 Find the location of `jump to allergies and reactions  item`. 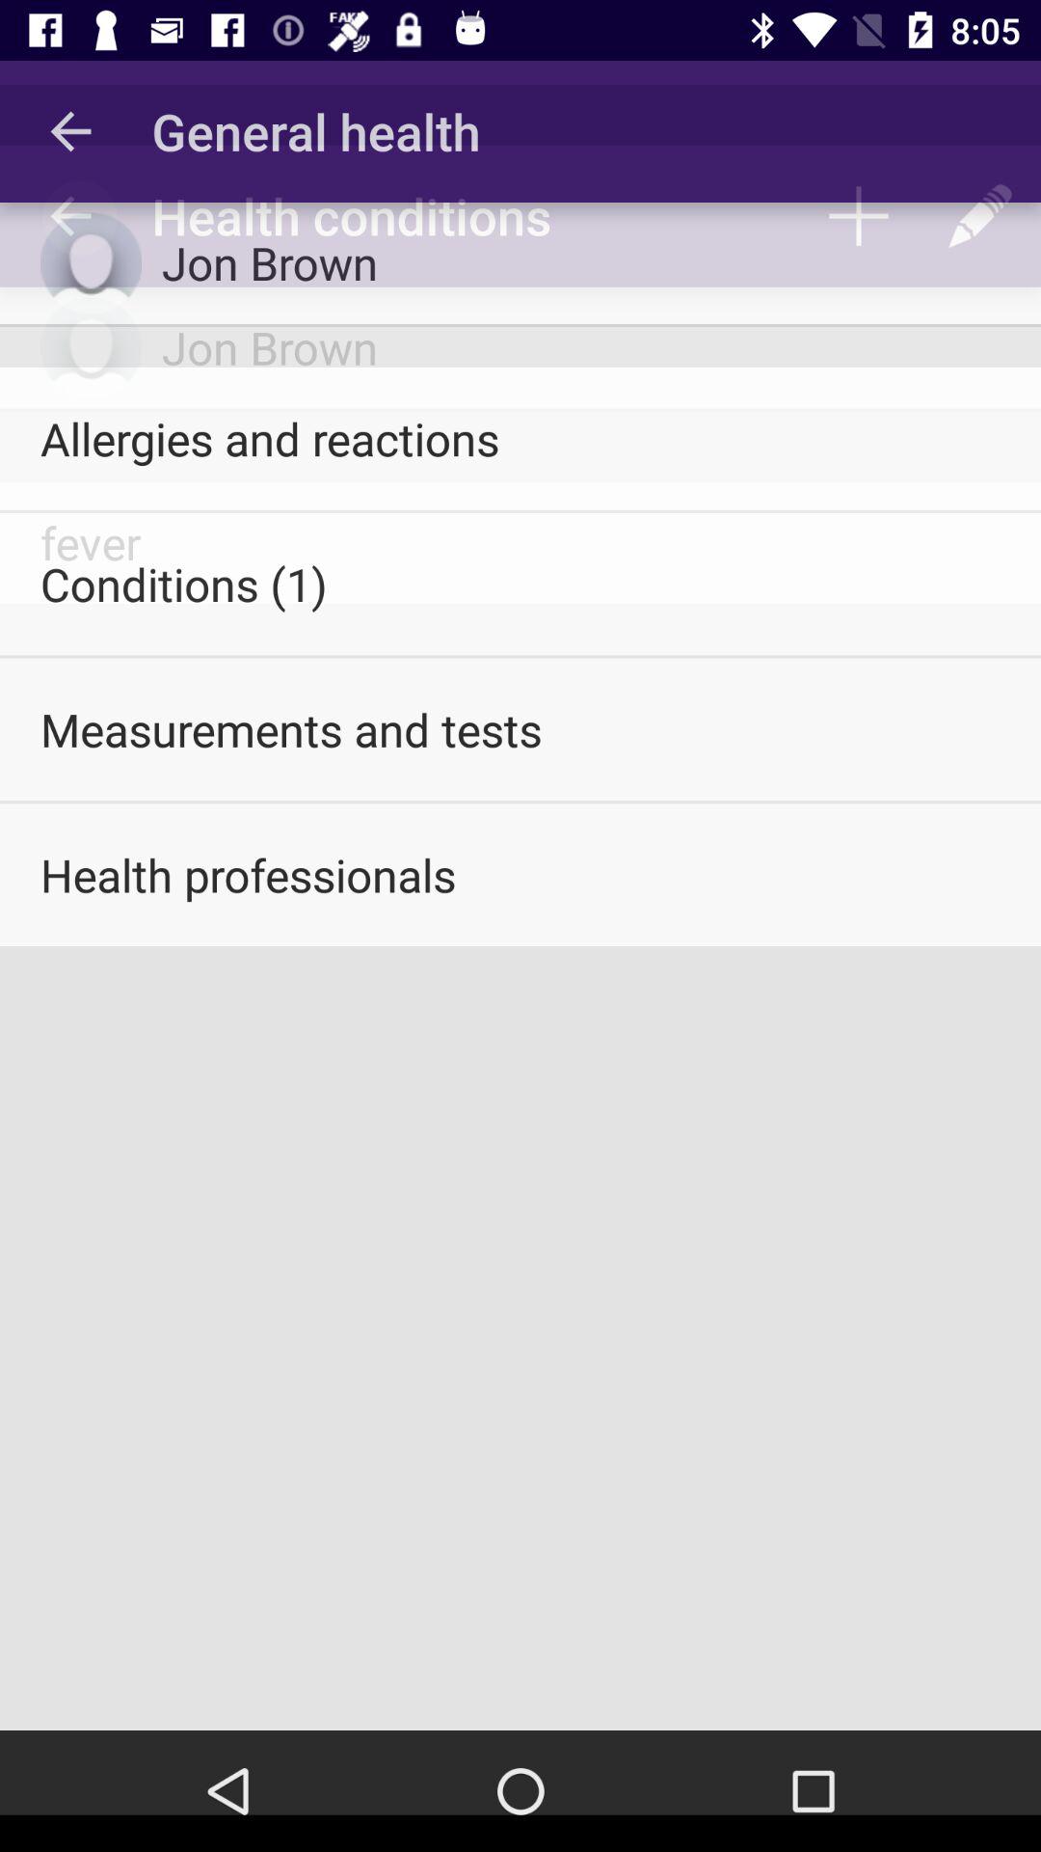

jump to allergies and reactions  item is located at coordinates (520, 438).